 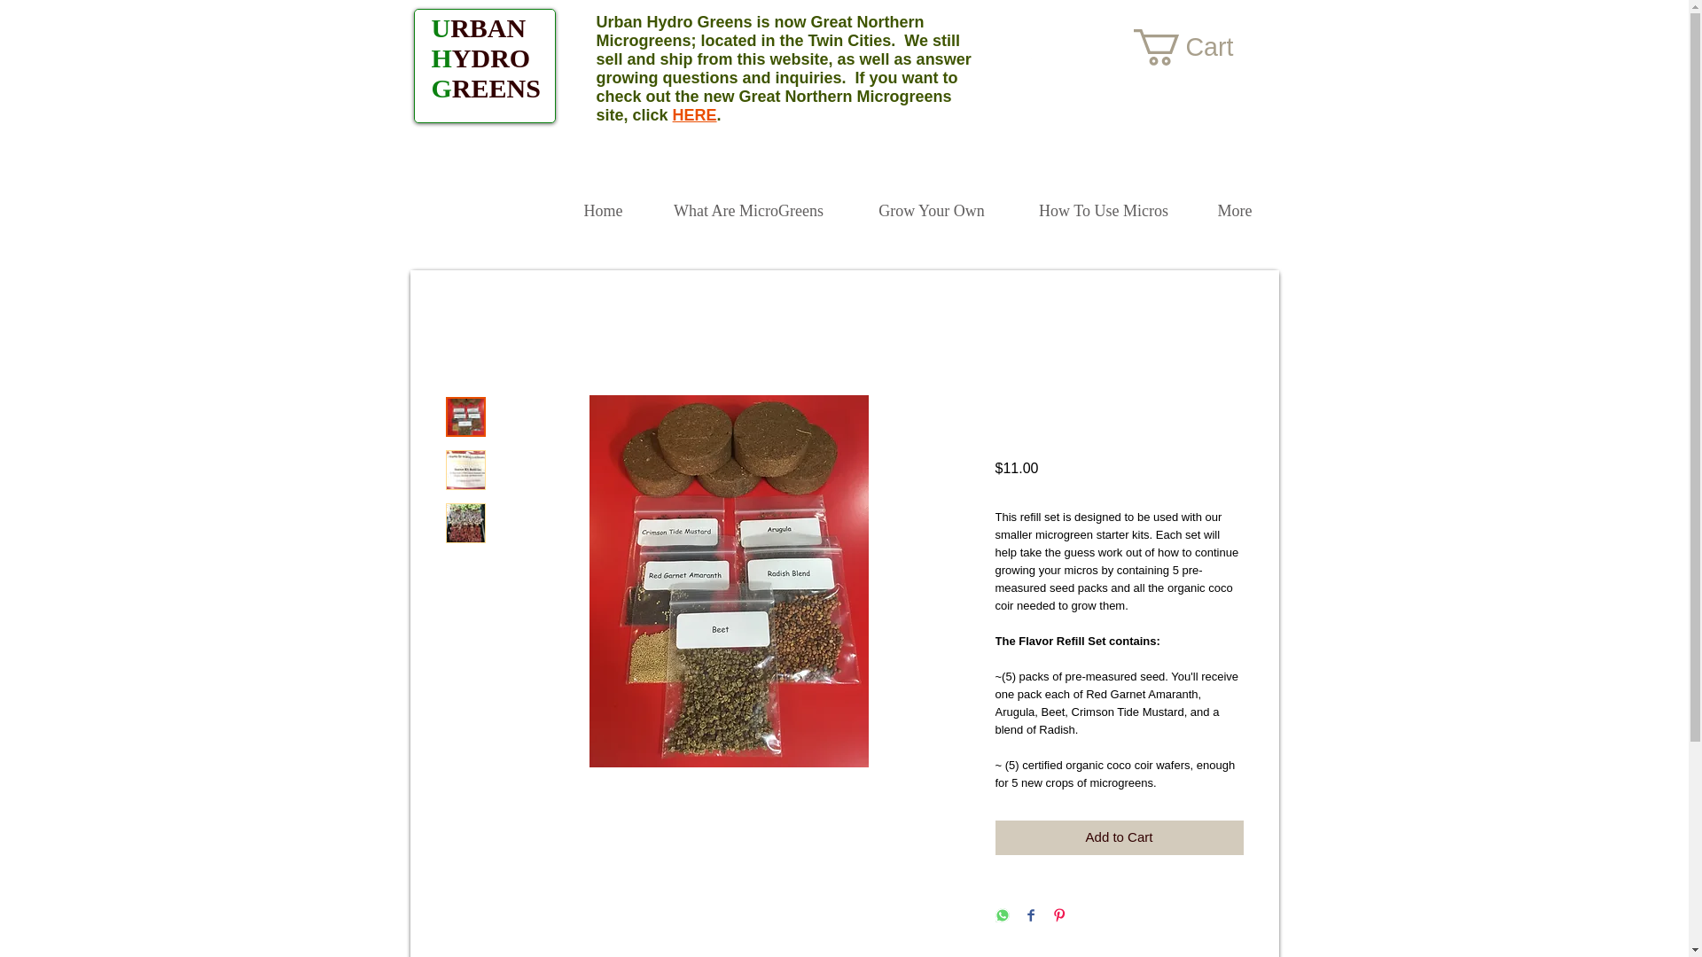 What do you see at coordinates (1118, 837) in the screenshot?
I see `Add to Cart` at bounding box center [1118, 837].